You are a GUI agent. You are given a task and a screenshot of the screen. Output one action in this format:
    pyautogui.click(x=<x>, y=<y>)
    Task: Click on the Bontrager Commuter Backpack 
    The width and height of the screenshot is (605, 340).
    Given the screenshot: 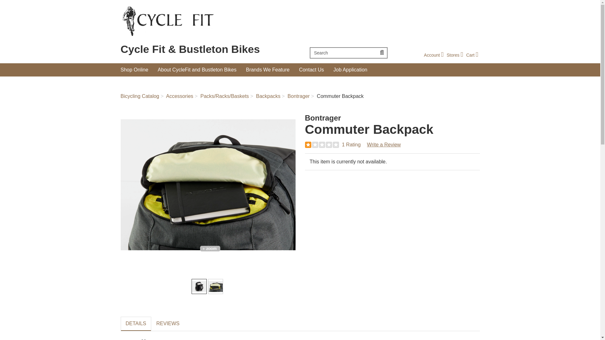 What is the action you would take?
    pyautogui.click(x=208, y=184)
    